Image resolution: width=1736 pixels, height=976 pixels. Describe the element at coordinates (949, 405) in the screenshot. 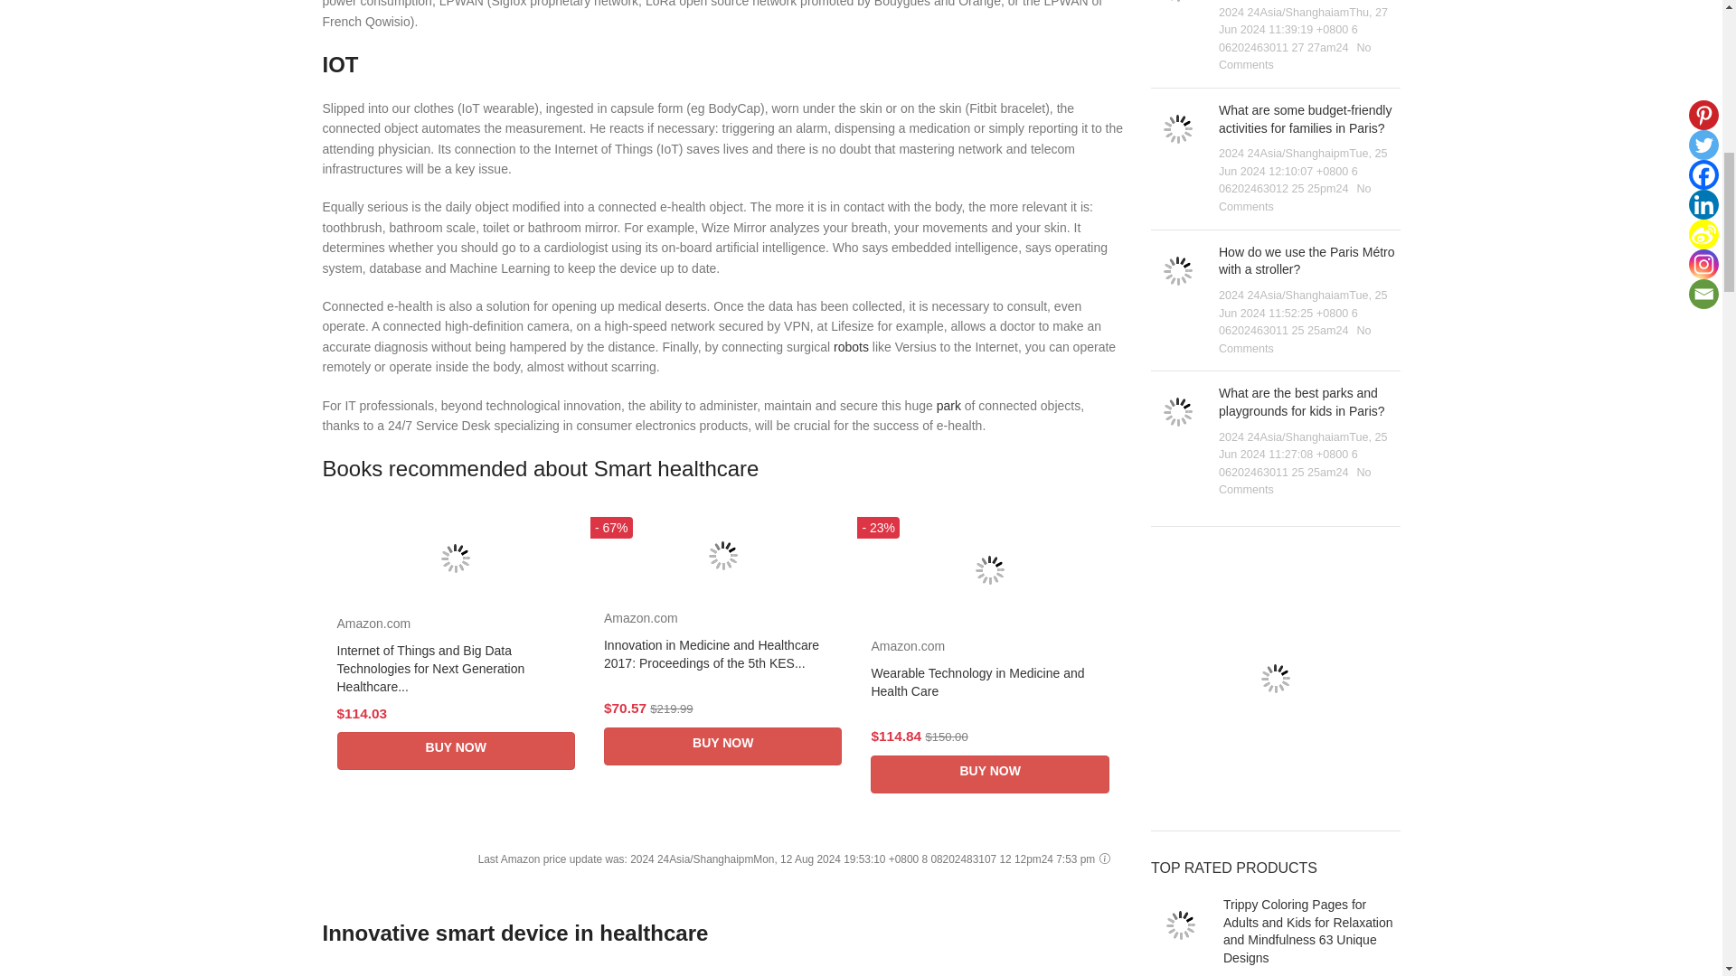

I see `park` at that location.